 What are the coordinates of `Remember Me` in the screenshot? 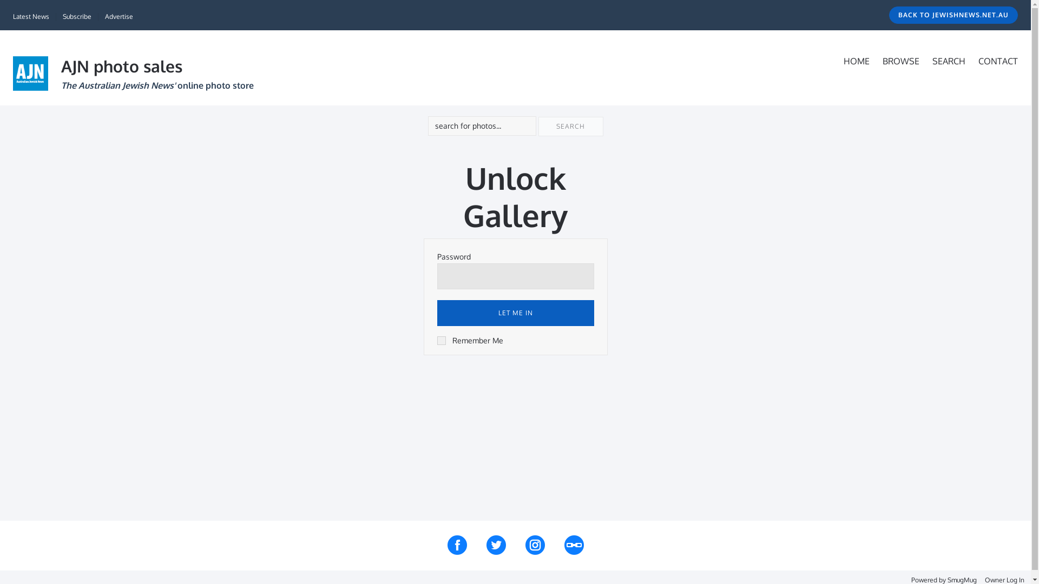 It's located at (470, 341).